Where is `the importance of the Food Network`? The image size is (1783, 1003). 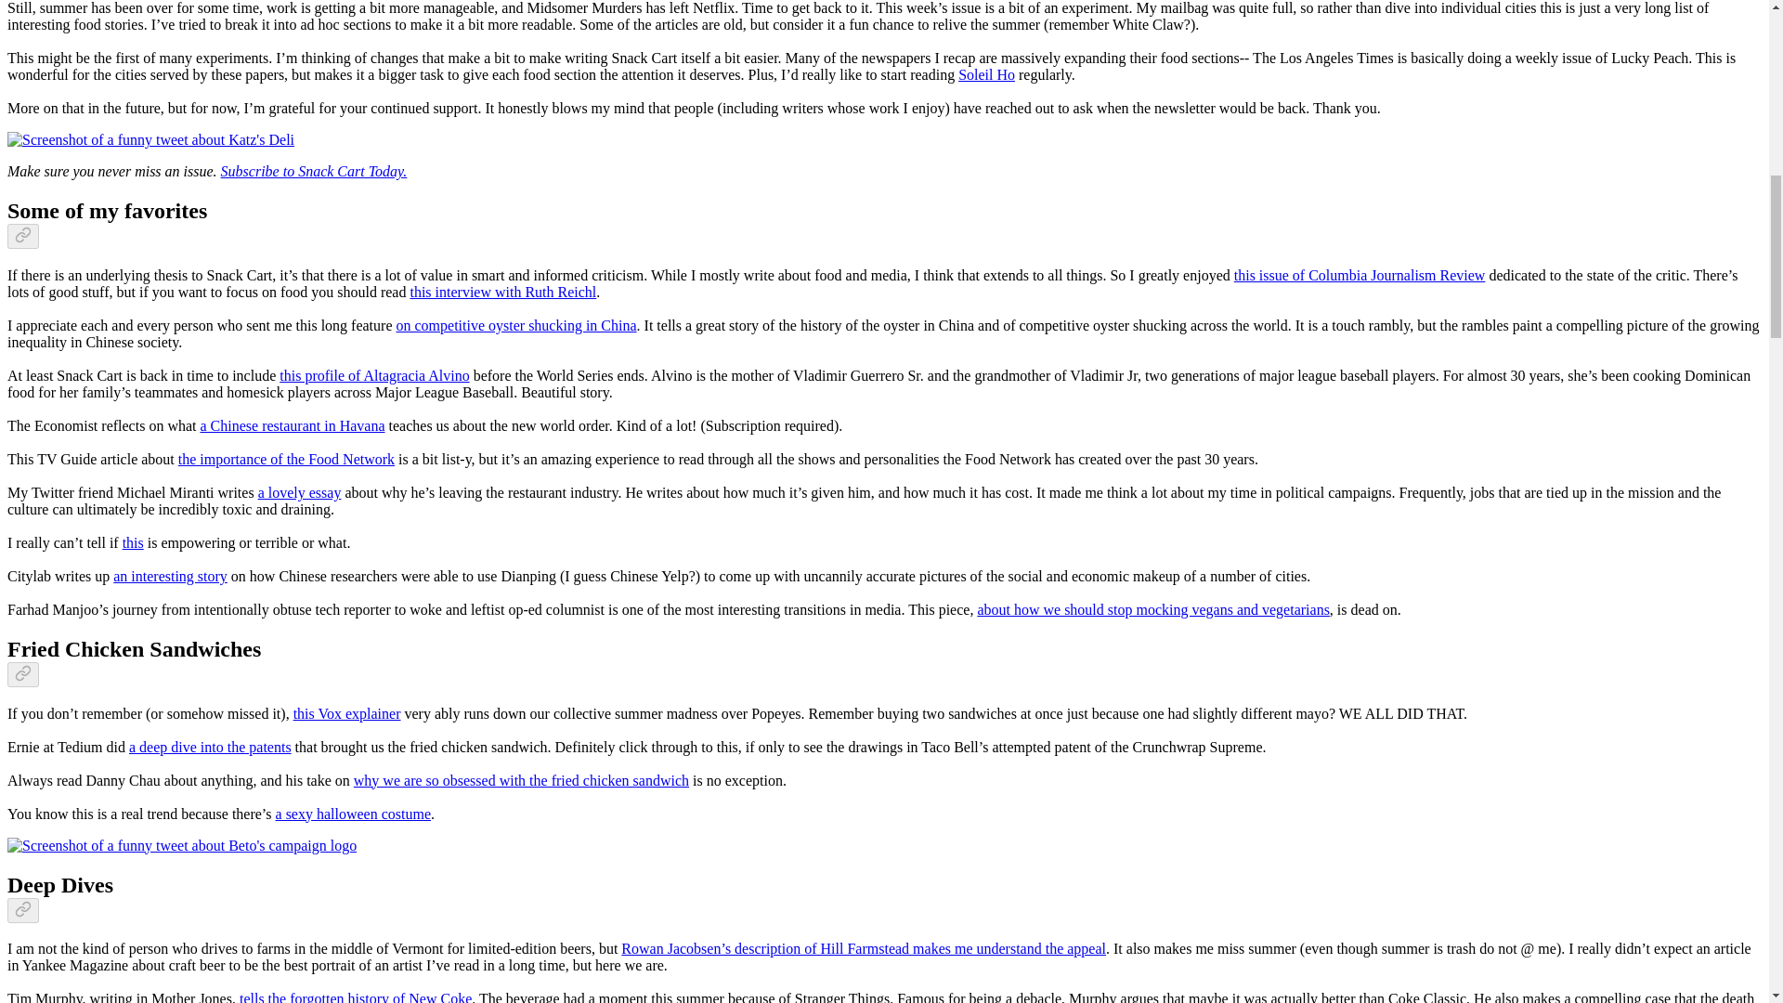 the importance of the Food Network is located at coordinates (286, 459).